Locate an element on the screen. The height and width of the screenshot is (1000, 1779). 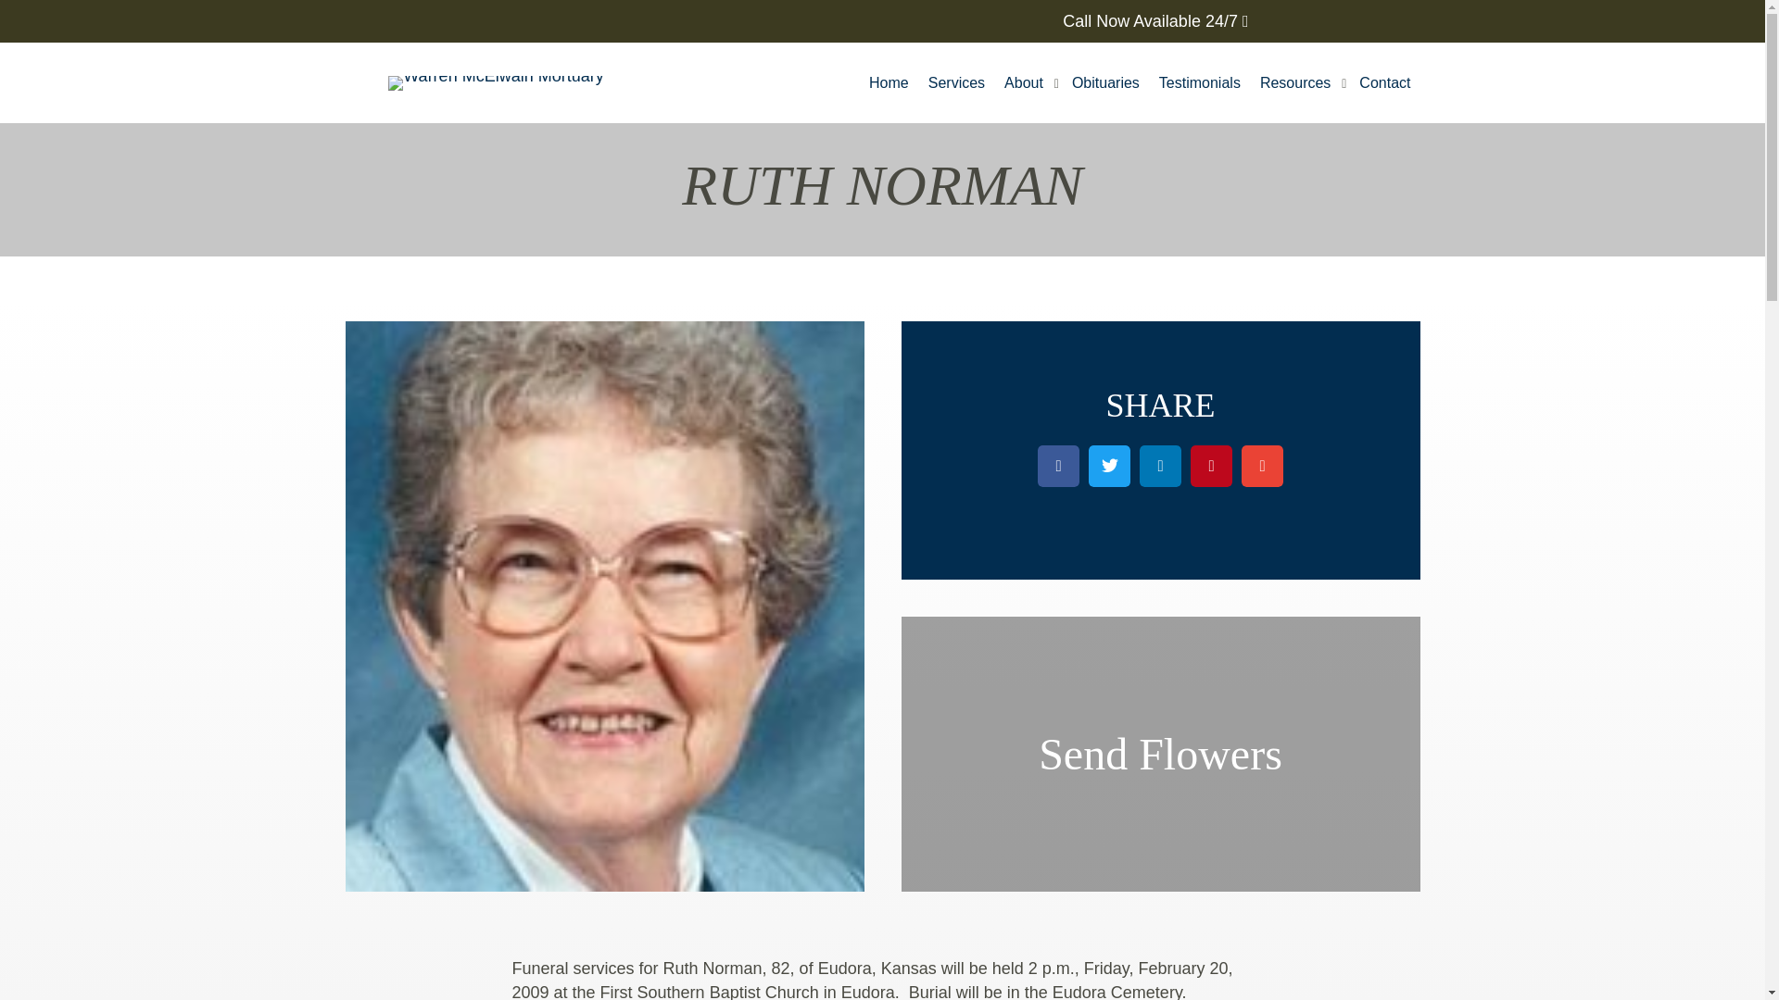
Warren McElwain Mortuary is located at coordinates (495, 83).